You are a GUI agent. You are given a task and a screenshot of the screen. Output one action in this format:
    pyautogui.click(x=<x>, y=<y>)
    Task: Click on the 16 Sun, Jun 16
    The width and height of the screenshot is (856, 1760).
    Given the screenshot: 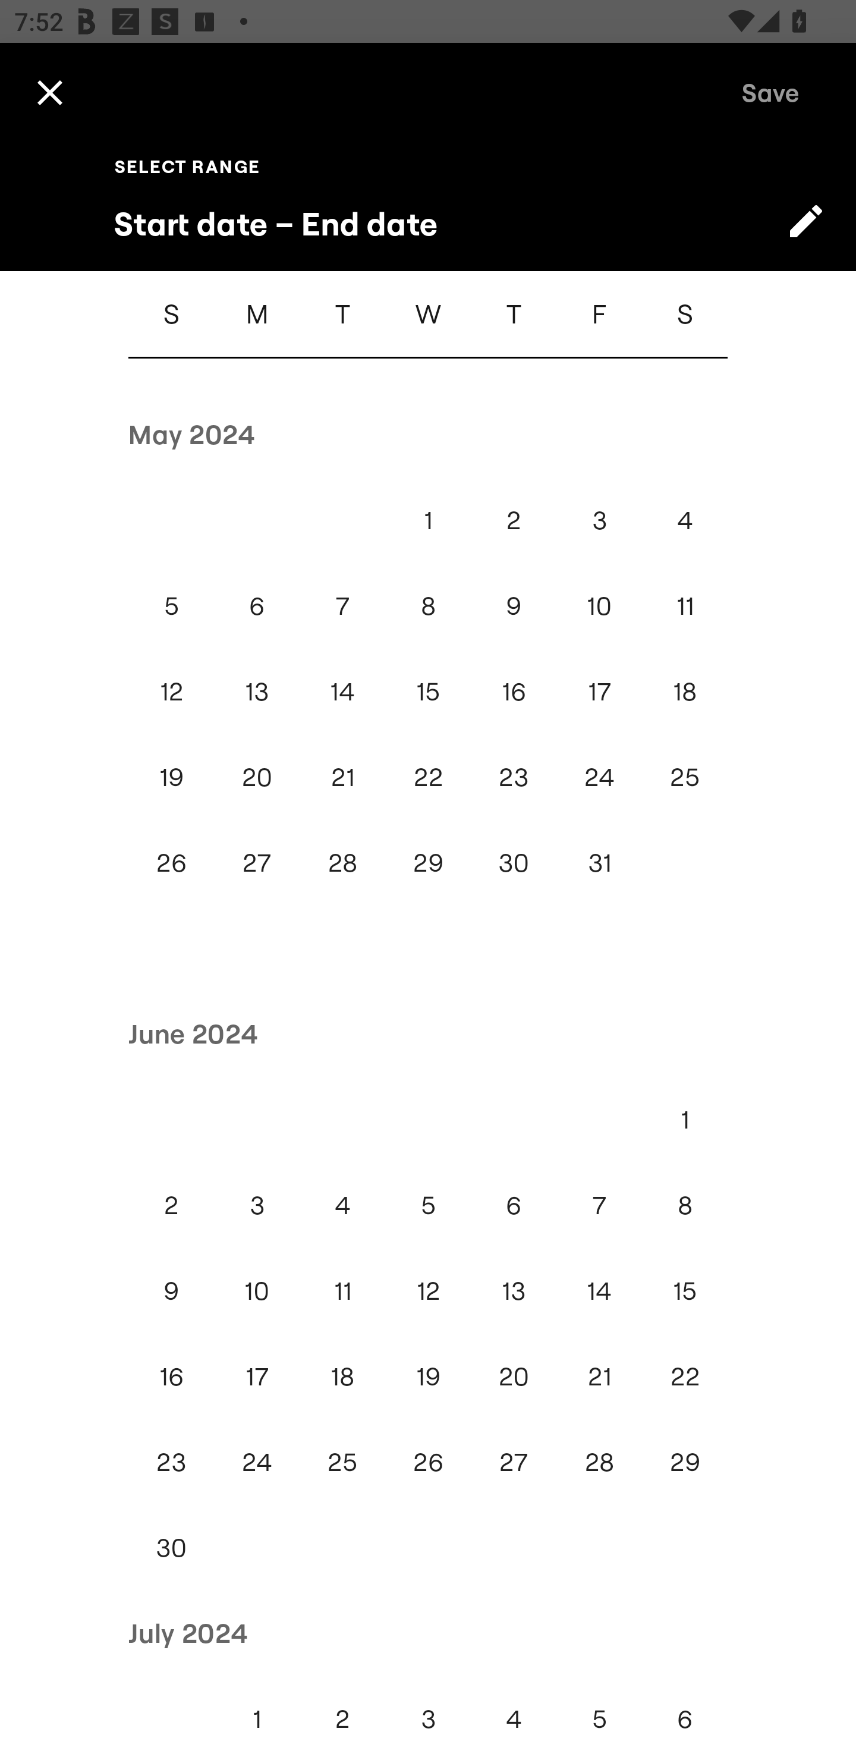 What is the action you would take?
    pyautogui.click(x=171, y=1376)
    